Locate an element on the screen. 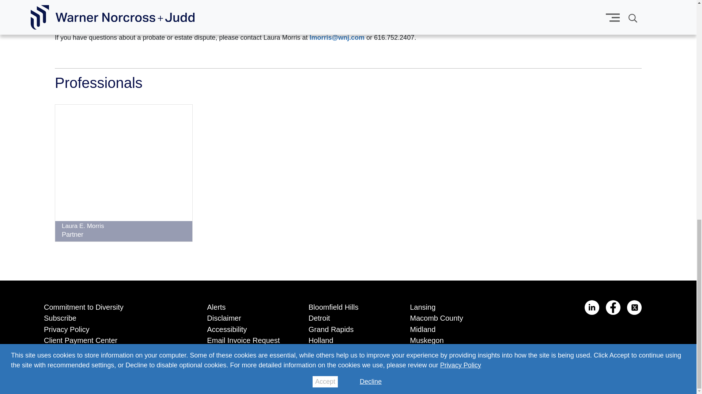  Accessibility is located at coordinates (246, 328).